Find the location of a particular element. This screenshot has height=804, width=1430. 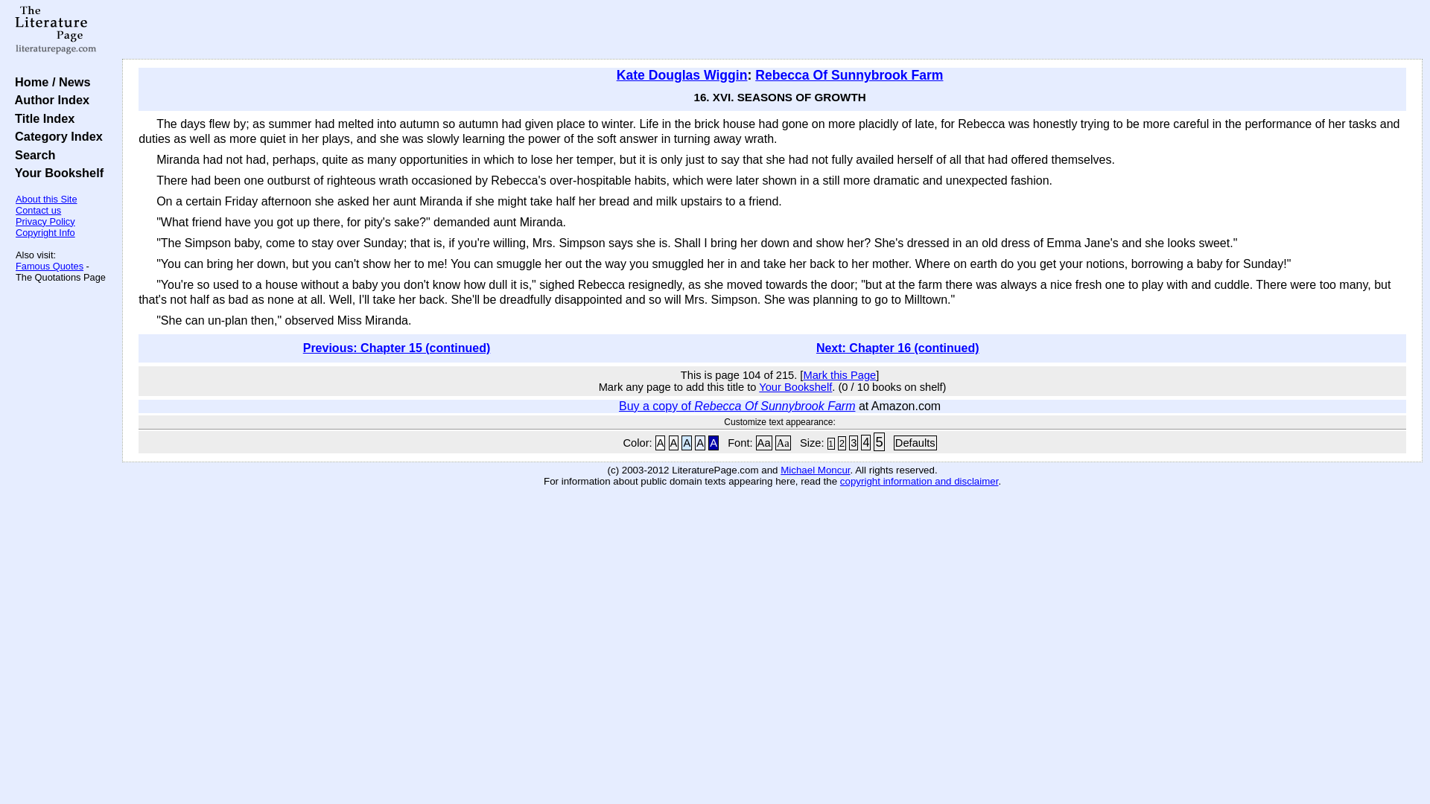

copyright information and disclaimer is located at coordinates (919, 481).